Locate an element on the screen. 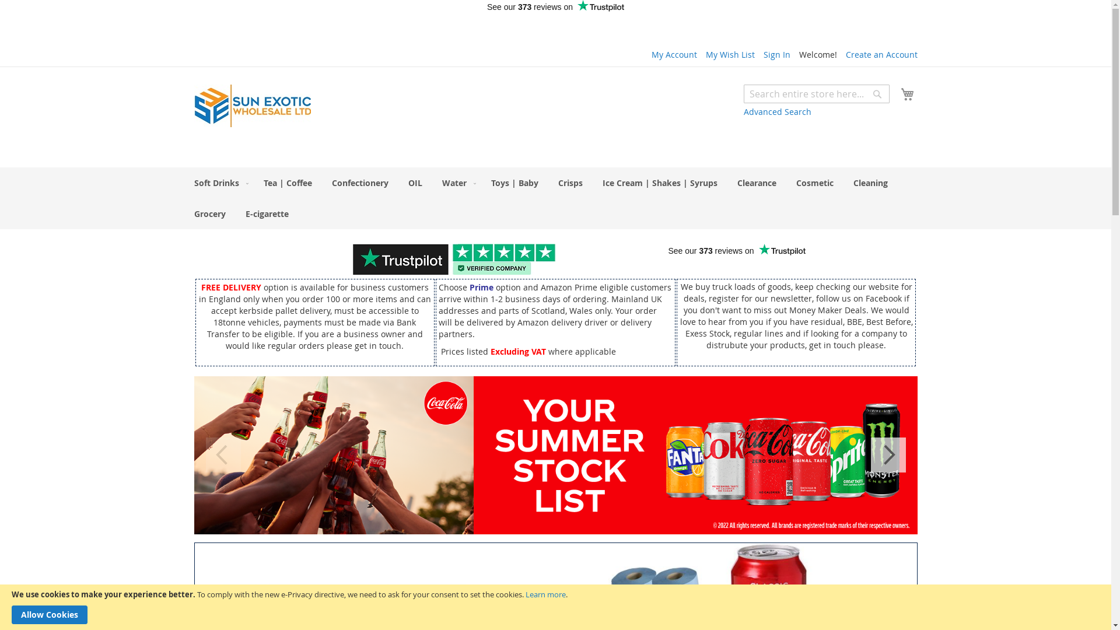 The height and width of the screenshot is (630, 1120). Clearance is located at coordinates (757, 183).